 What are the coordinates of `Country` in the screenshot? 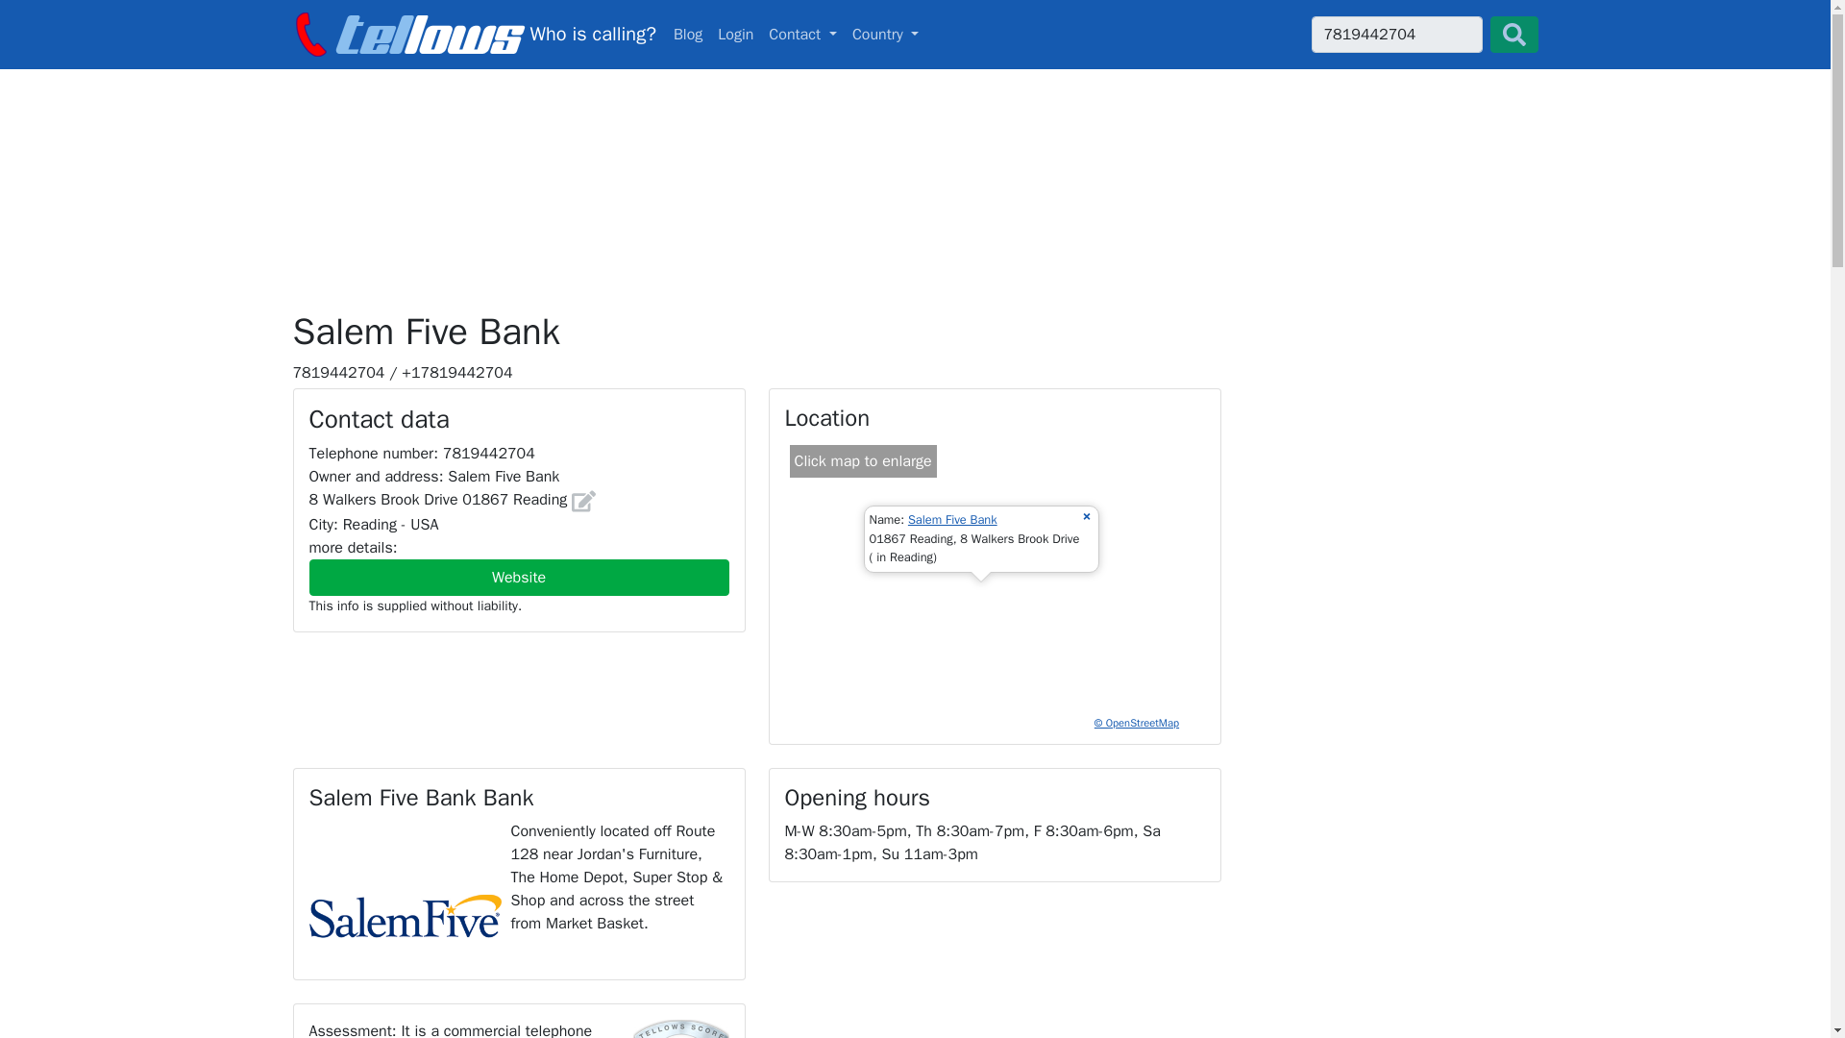 It's located at (886, 35).